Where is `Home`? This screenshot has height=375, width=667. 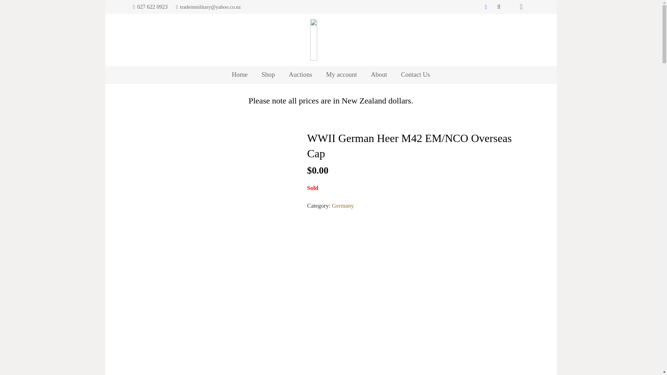 Home is located at coordinates (240, 74).